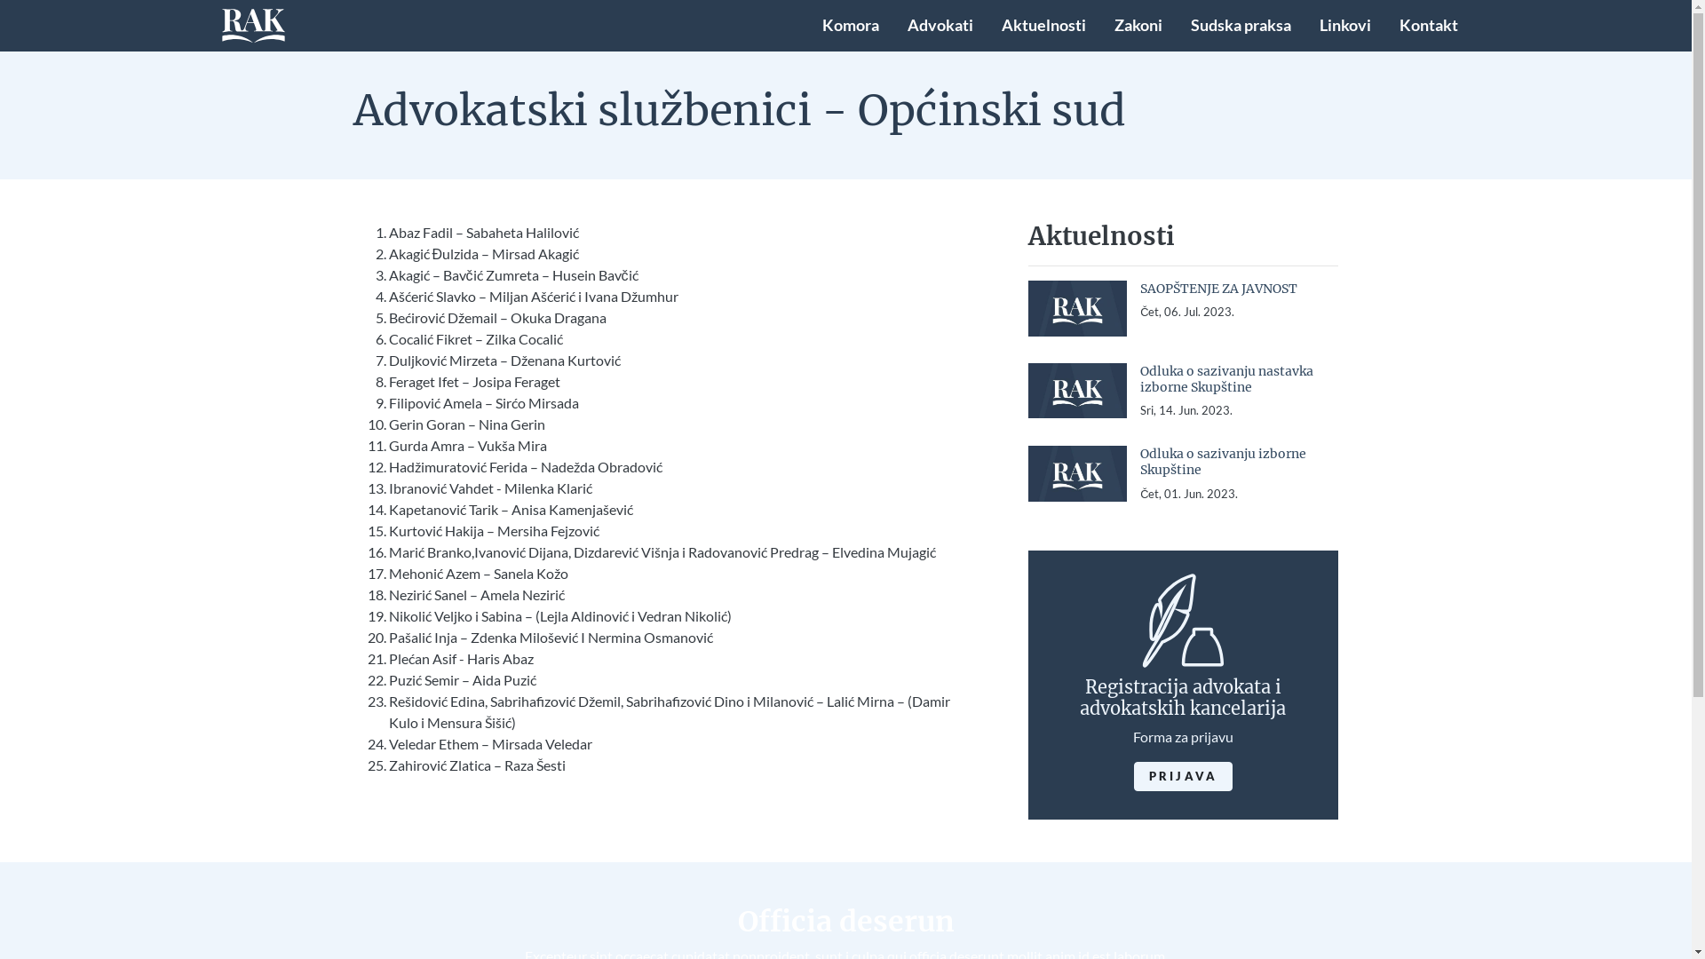 The image size is (1705, 959). What do you see at coordinates (1345, 26) in the screenshot?
I see `Linkovi` at bounding box center [1345, 26].